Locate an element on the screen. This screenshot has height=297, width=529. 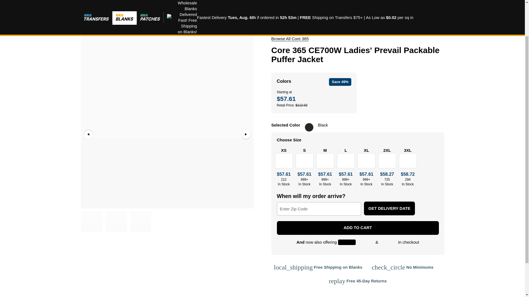
Ninja Transfers is located at coordinates (440, 9).